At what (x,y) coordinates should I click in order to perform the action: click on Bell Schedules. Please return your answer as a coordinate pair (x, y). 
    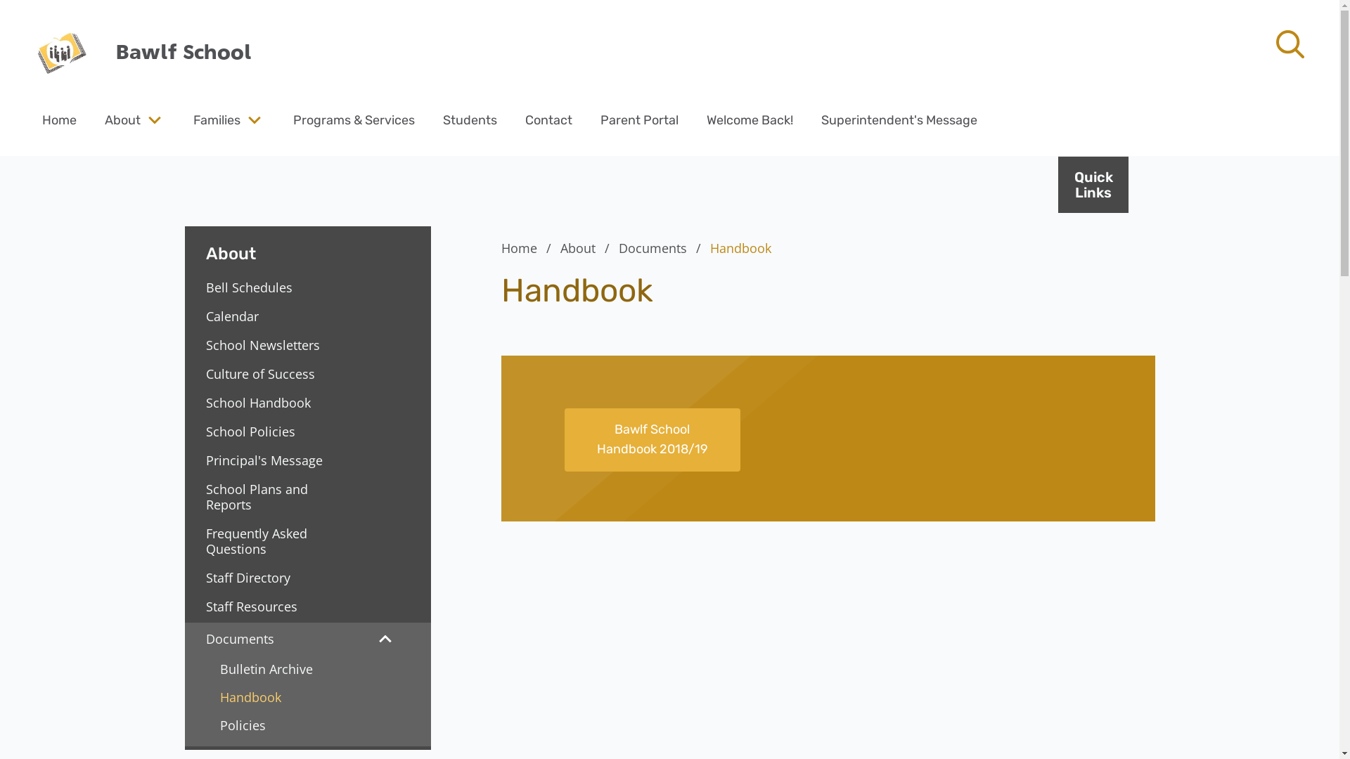
    Looking at the image, I should click on (267, 287).